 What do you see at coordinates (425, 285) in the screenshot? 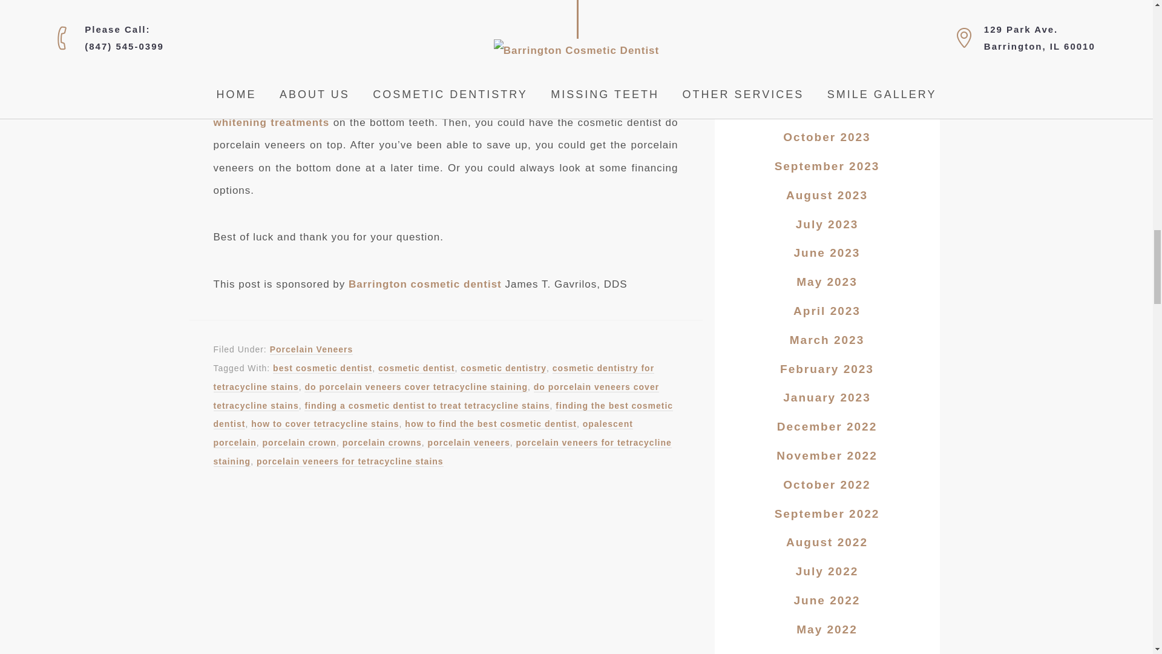
I see `Barrington cosmetic dentist` at bounding box center [425, 285].